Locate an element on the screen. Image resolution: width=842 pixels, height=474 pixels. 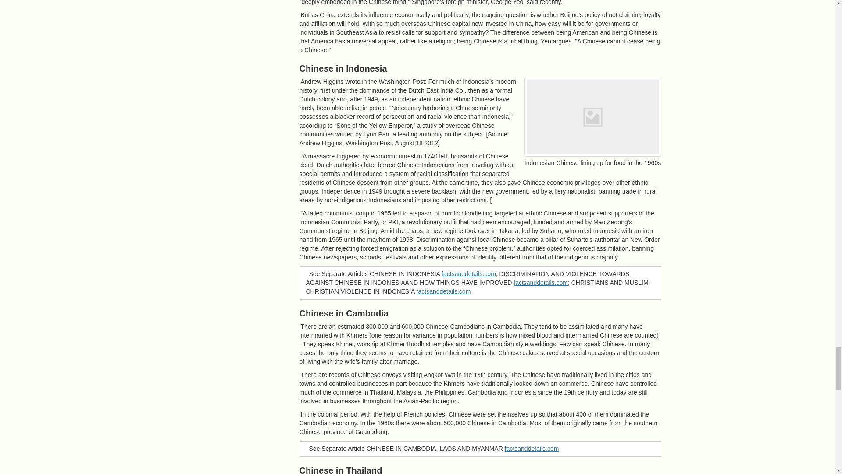
factsanddetails.com is located at coordinates (540, 283).